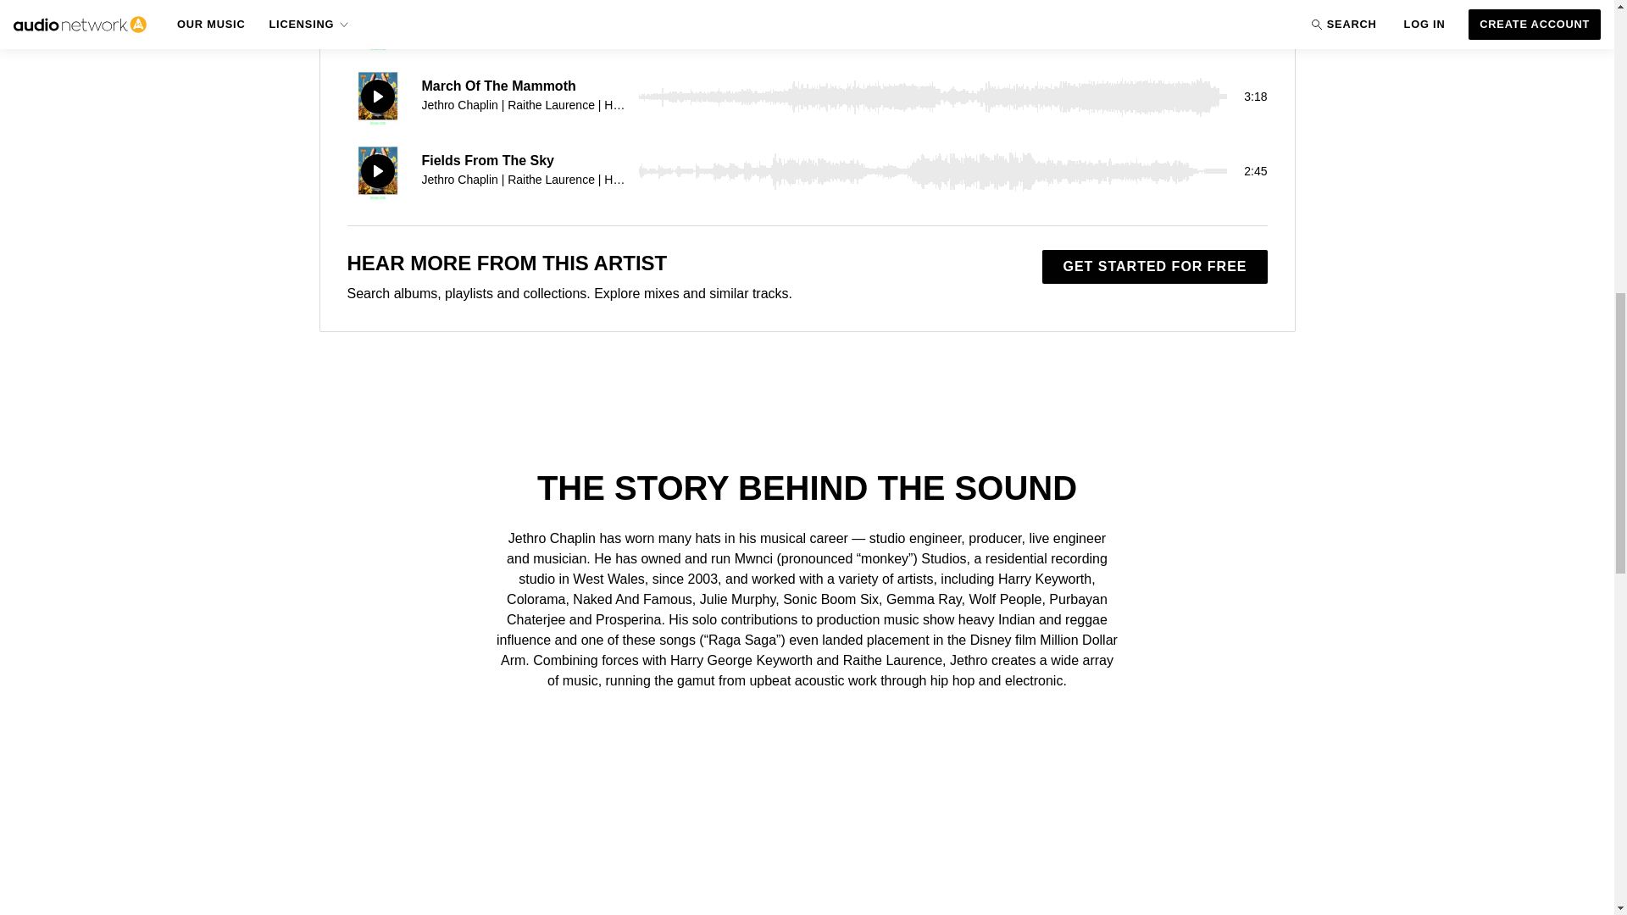 Image resolution: width=1627 pixels, height=915 pixels. I want to click on GET STARTED FOR FREE, so click(1154, 266).